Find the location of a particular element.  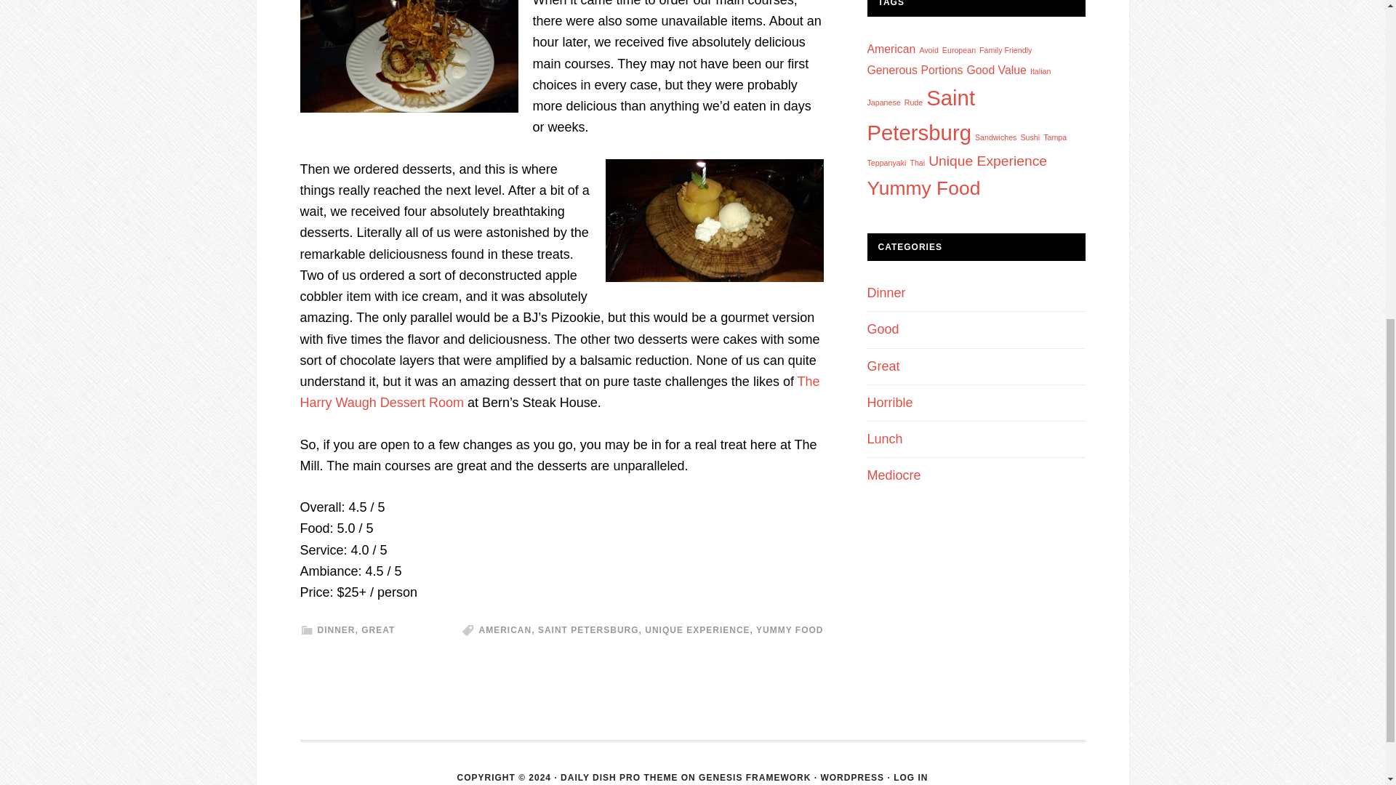

Rude is located at coordinates (913, 102).